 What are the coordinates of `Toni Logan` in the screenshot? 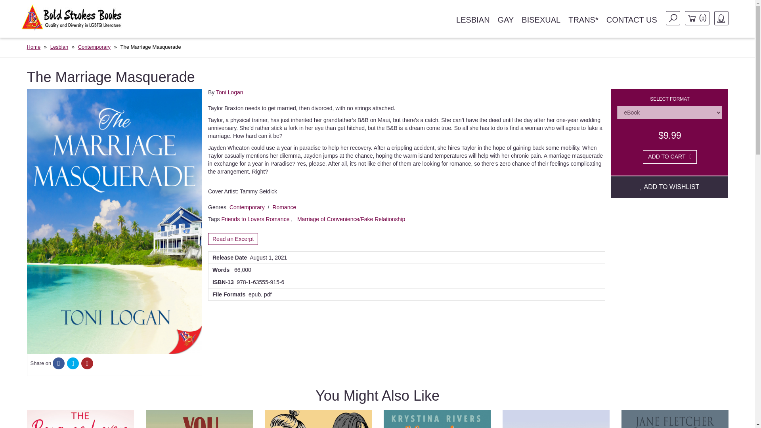 It's located at (230, 92).